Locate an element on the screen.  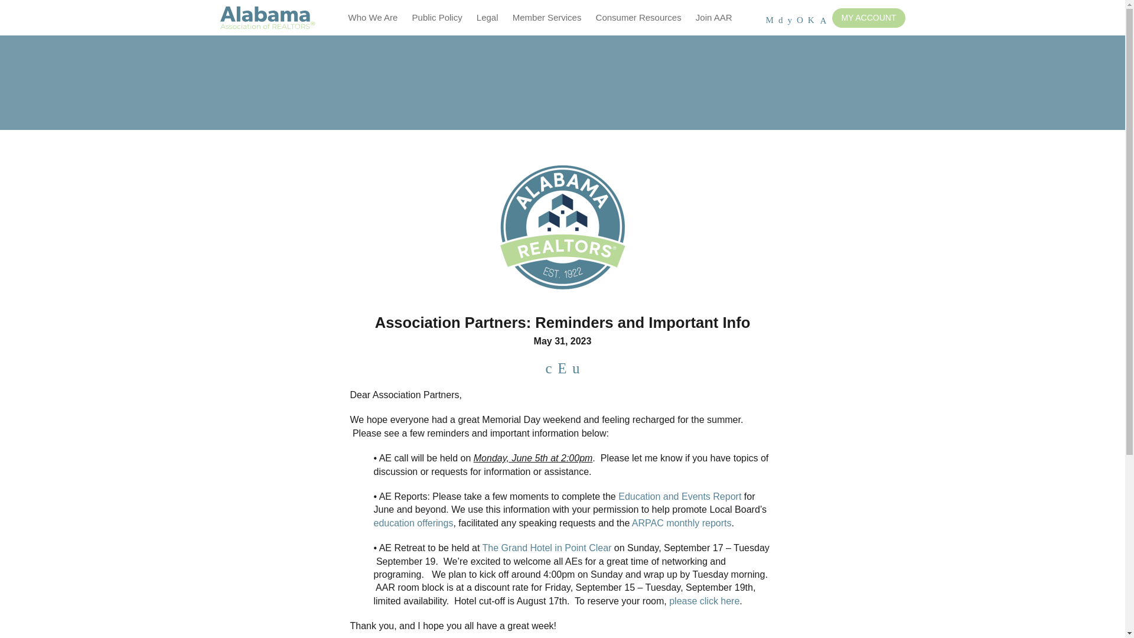
Who We Are is located at coordinates (373, 18).